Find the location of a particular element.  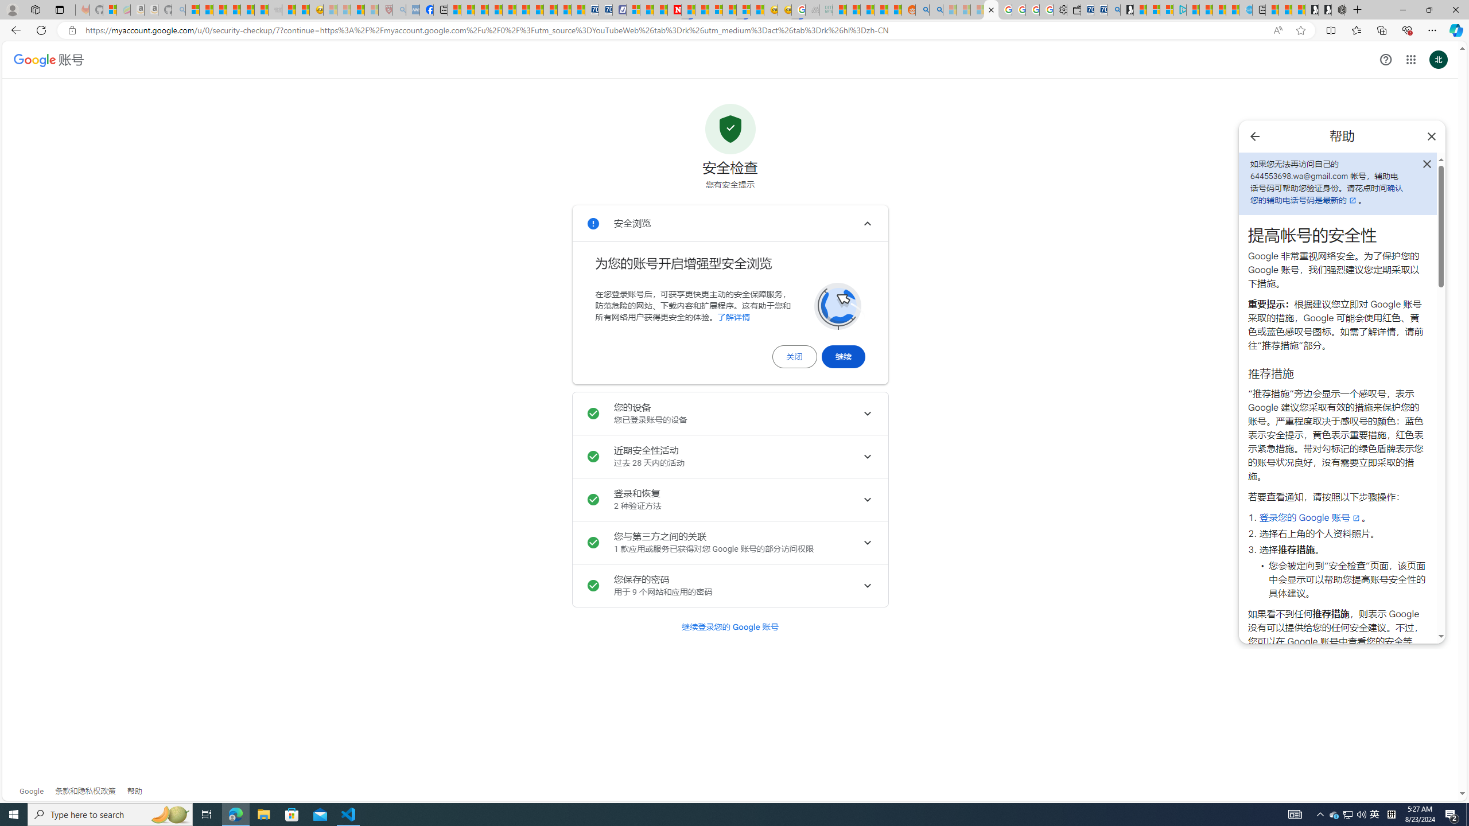

Combat Siege - Sleeping is located at coordinates (274, 10).